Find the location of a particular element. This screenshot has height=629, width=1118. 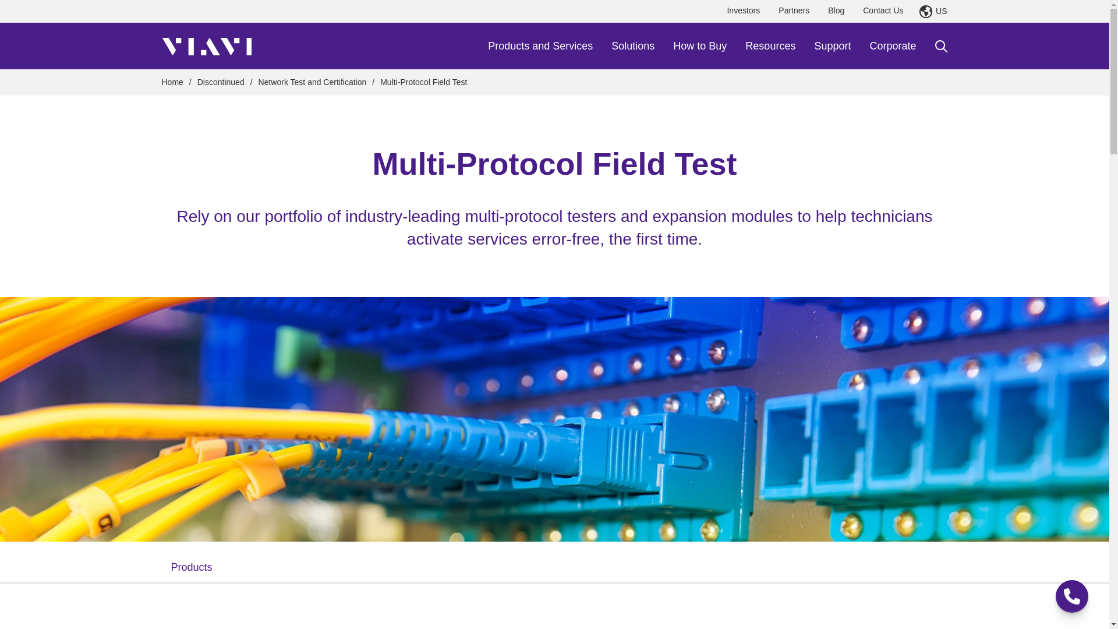

VIAVI Solutions is located at coordinates (207, 45).